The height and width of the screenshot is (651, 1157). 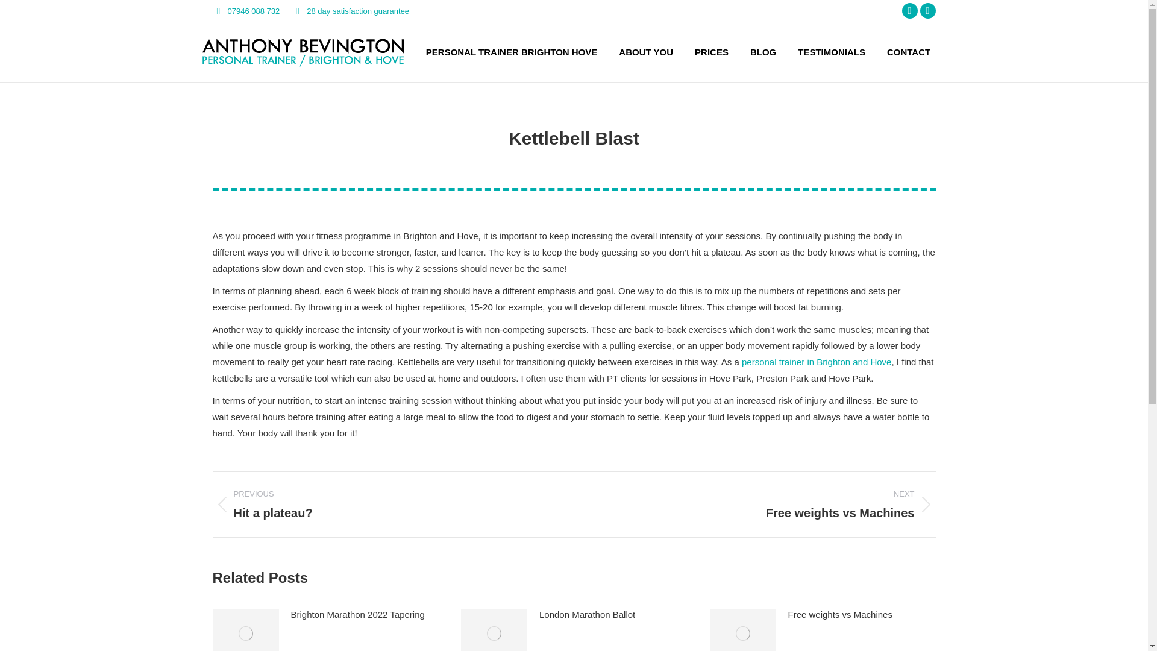 What do you see at coordinates (928, 11) in the screenshot?
I see `TESTIMONIALS` at bounding box center [928, 11].